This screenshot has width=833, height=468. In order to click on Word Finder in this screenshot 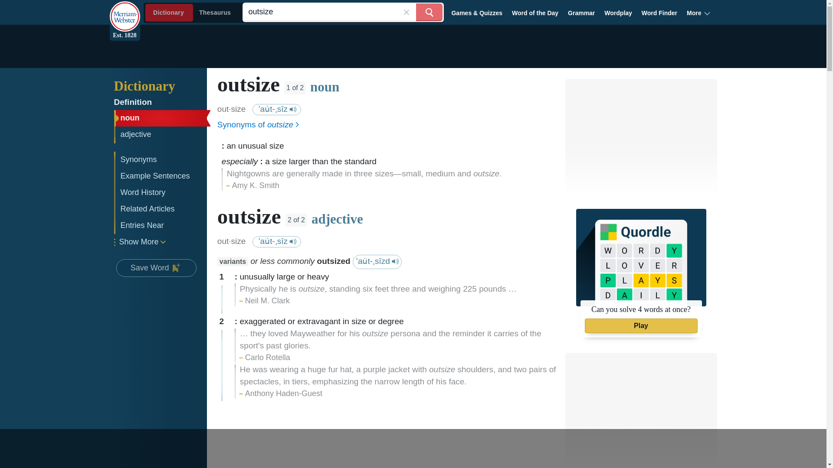, I will do `click(659, 13)`.